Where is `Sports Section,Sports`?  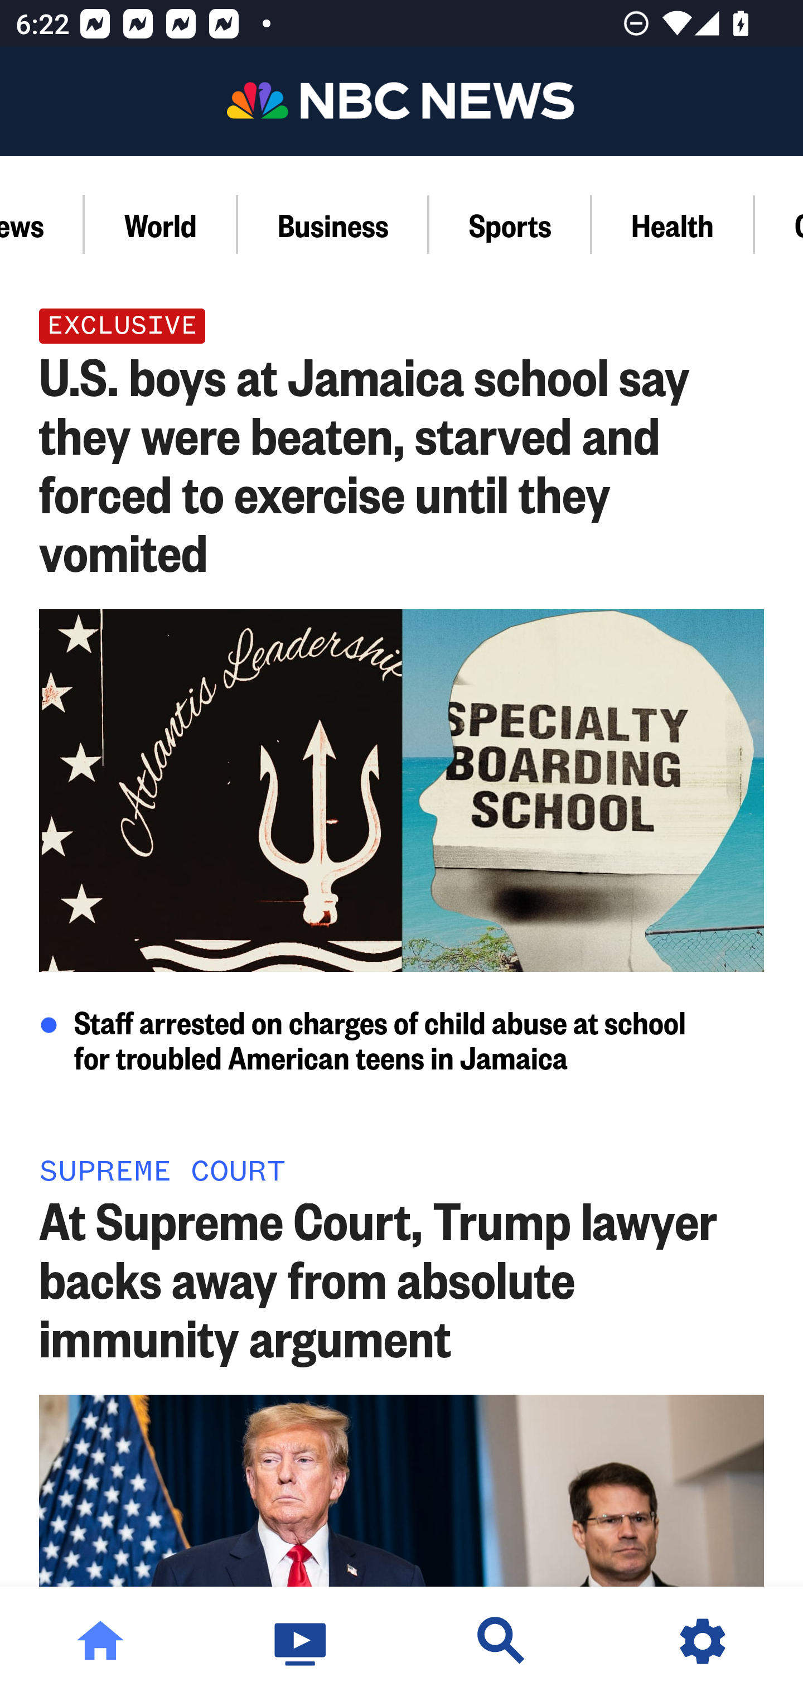 Sports Section,Sports is located at coordinates (511, 224).